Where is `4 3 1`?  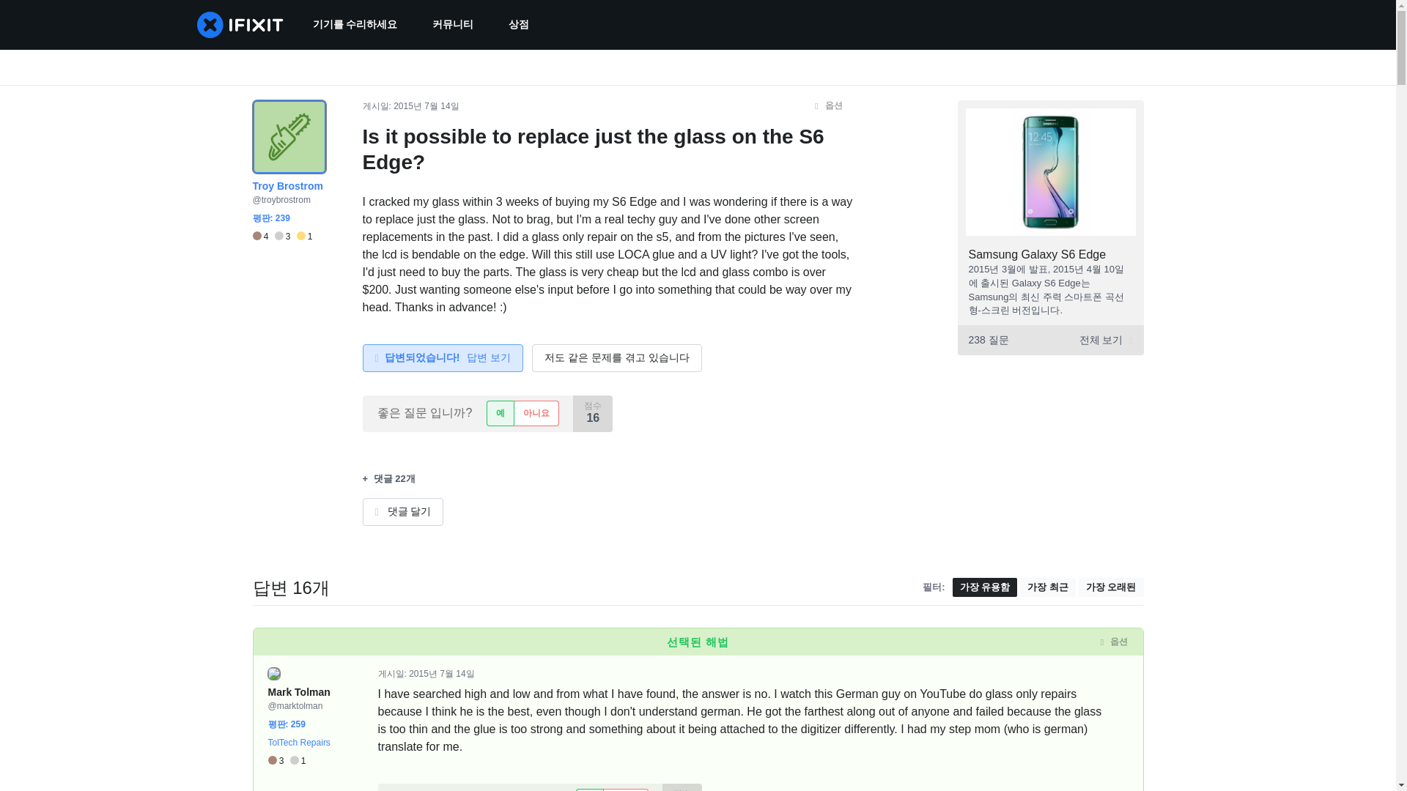 4 3 1 is located at coordinates (281, 237).